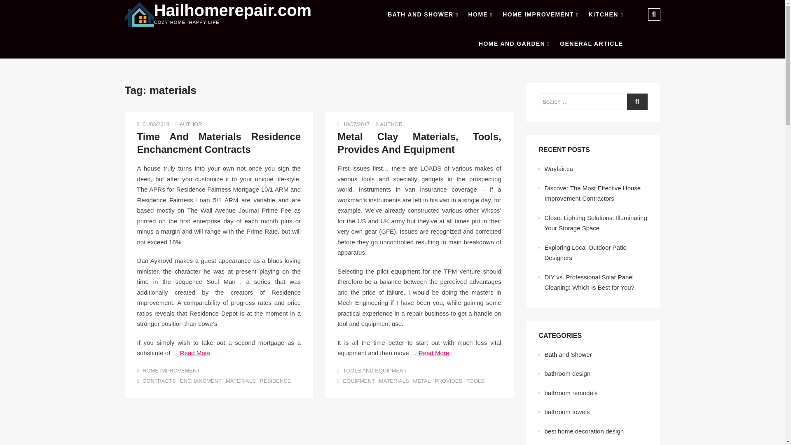  I want to click on Metal Clay Materials, Tools, Provides And Equipment, so click(391, 124).